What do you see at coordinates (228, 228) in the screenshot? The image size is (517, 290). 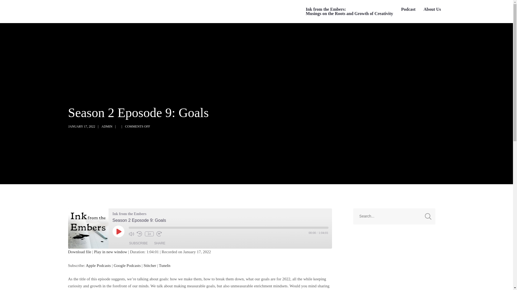 I see `Seek` at bounding box center [228, 228].